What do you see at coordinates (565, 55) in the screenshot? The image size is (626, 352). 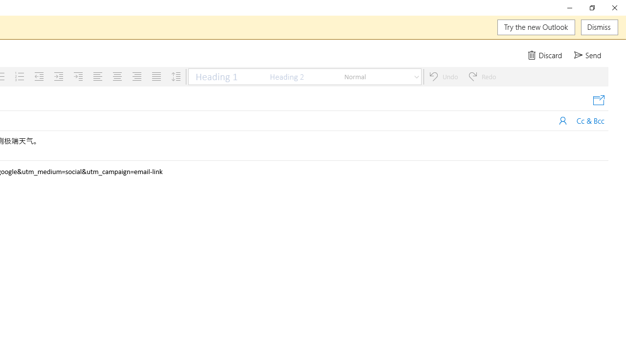 I see `Quick Access Commands` at bounding box center [565, 55].